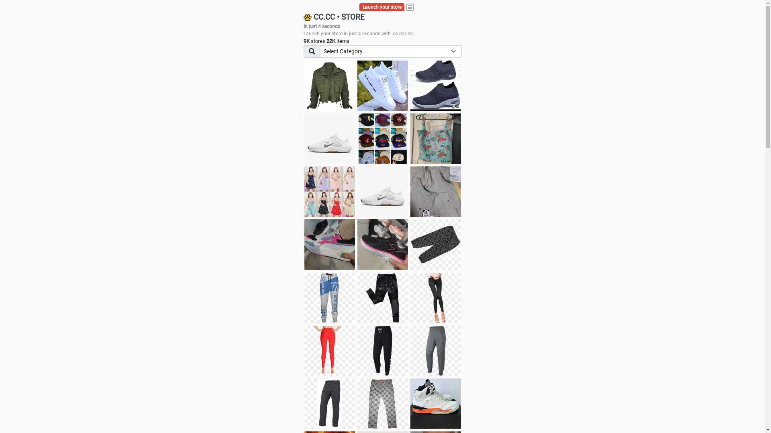 Image resolution: width=771 pixels, height=433 pixels. What do you see at coordinates (330, 298) in the screenshot?
I see `Pant` at bounding box center [330, 298].